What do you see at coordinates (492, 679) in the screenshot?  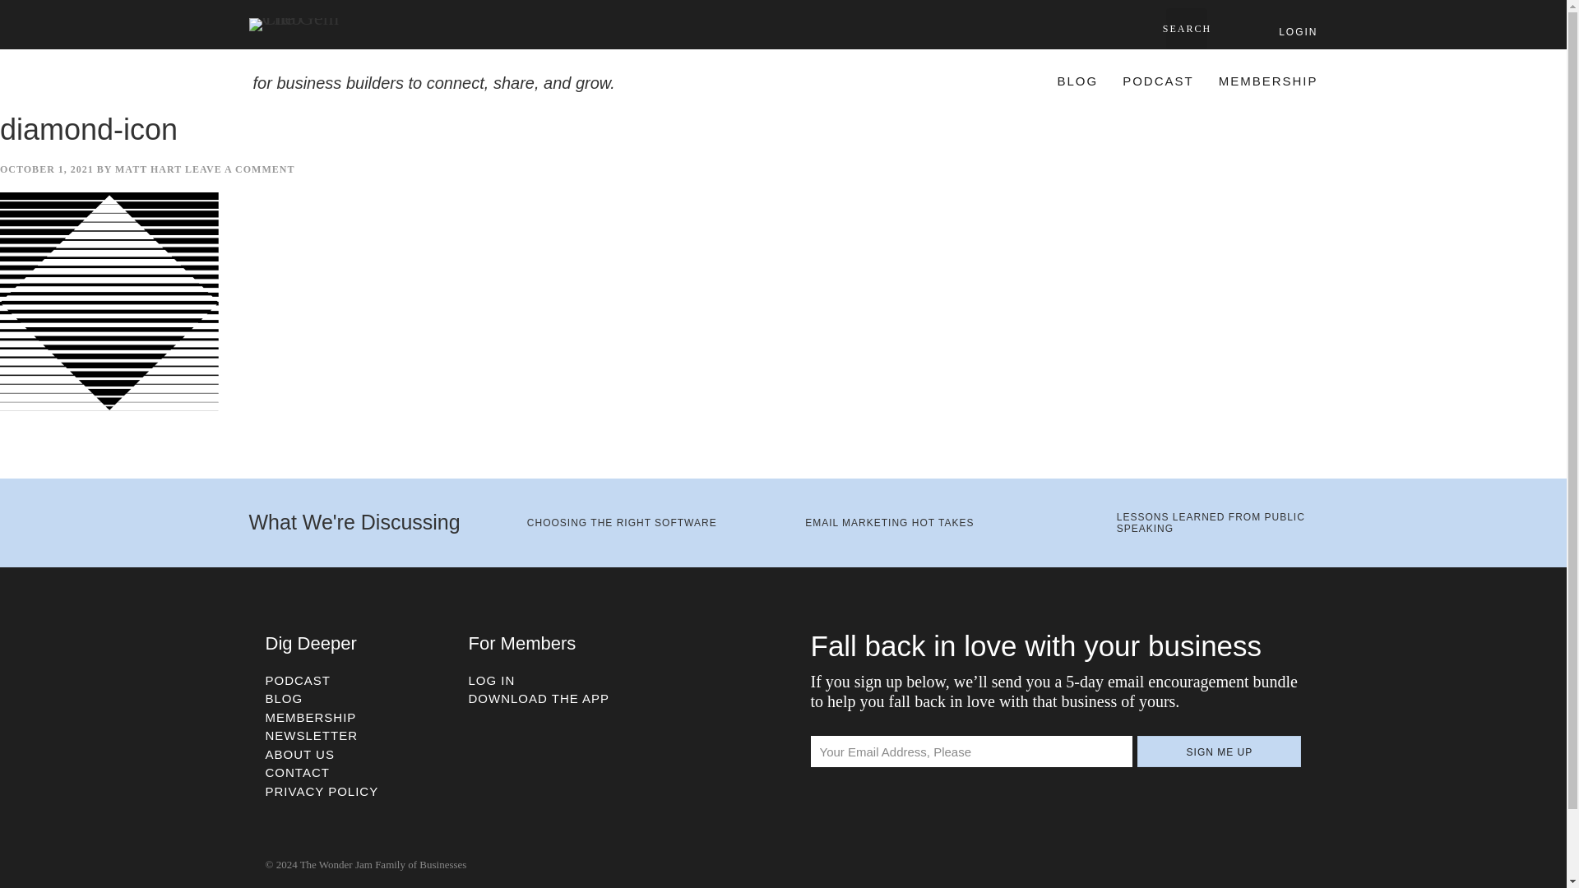 I see `LOG IN` at bounding box center [492, 679].